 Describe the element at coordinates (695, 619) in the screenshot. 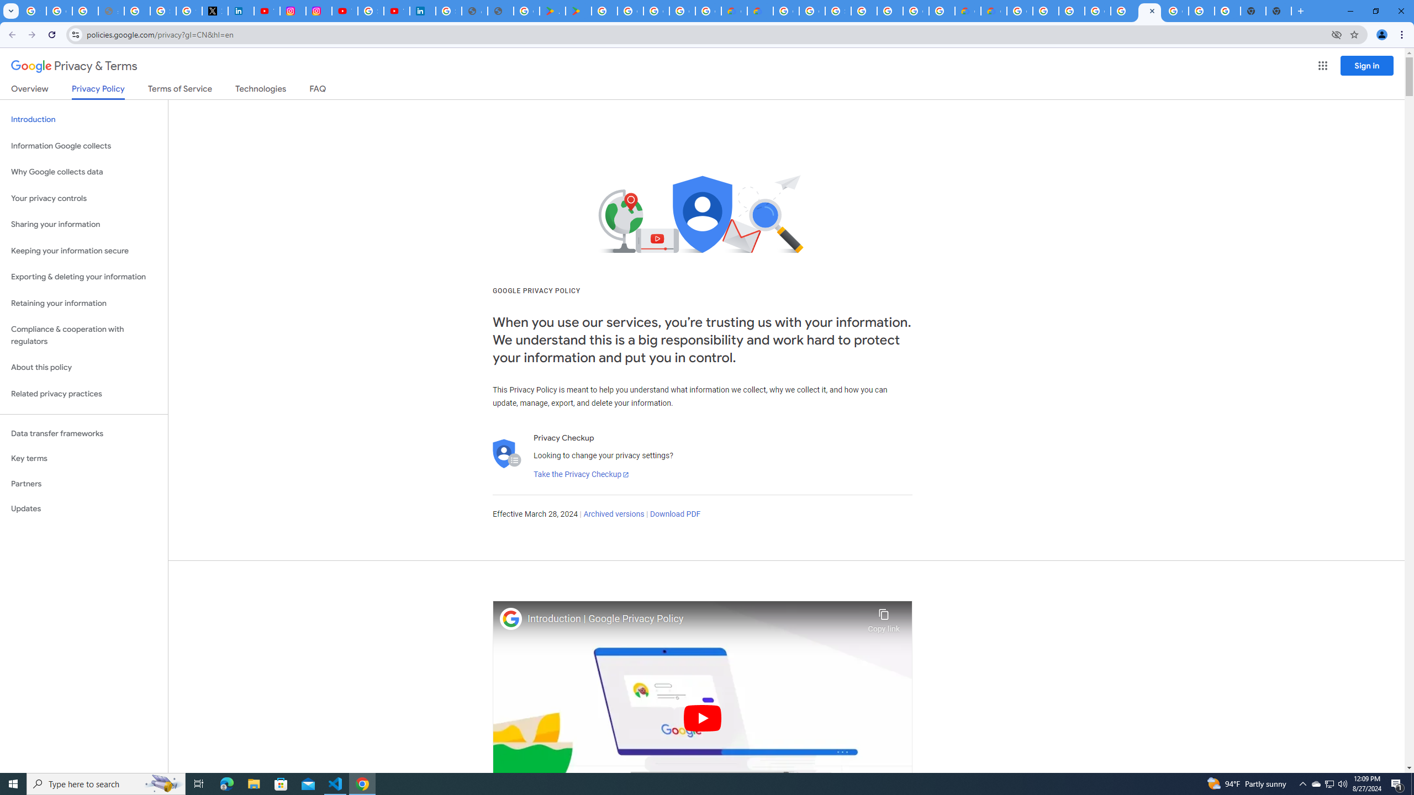

I see `Introduction | Google Privacy Policy` at that location.